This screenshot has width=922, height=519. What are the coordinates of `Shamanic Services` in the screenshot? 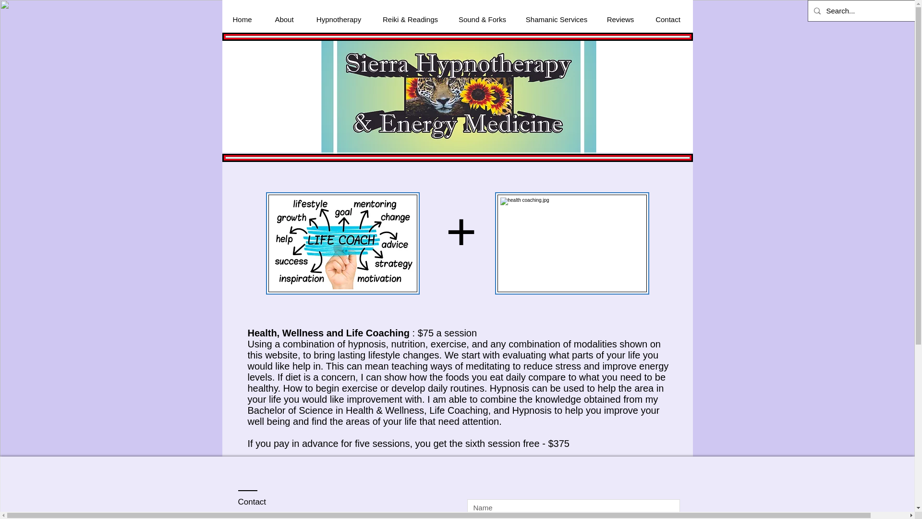 It's located at (556, 19).